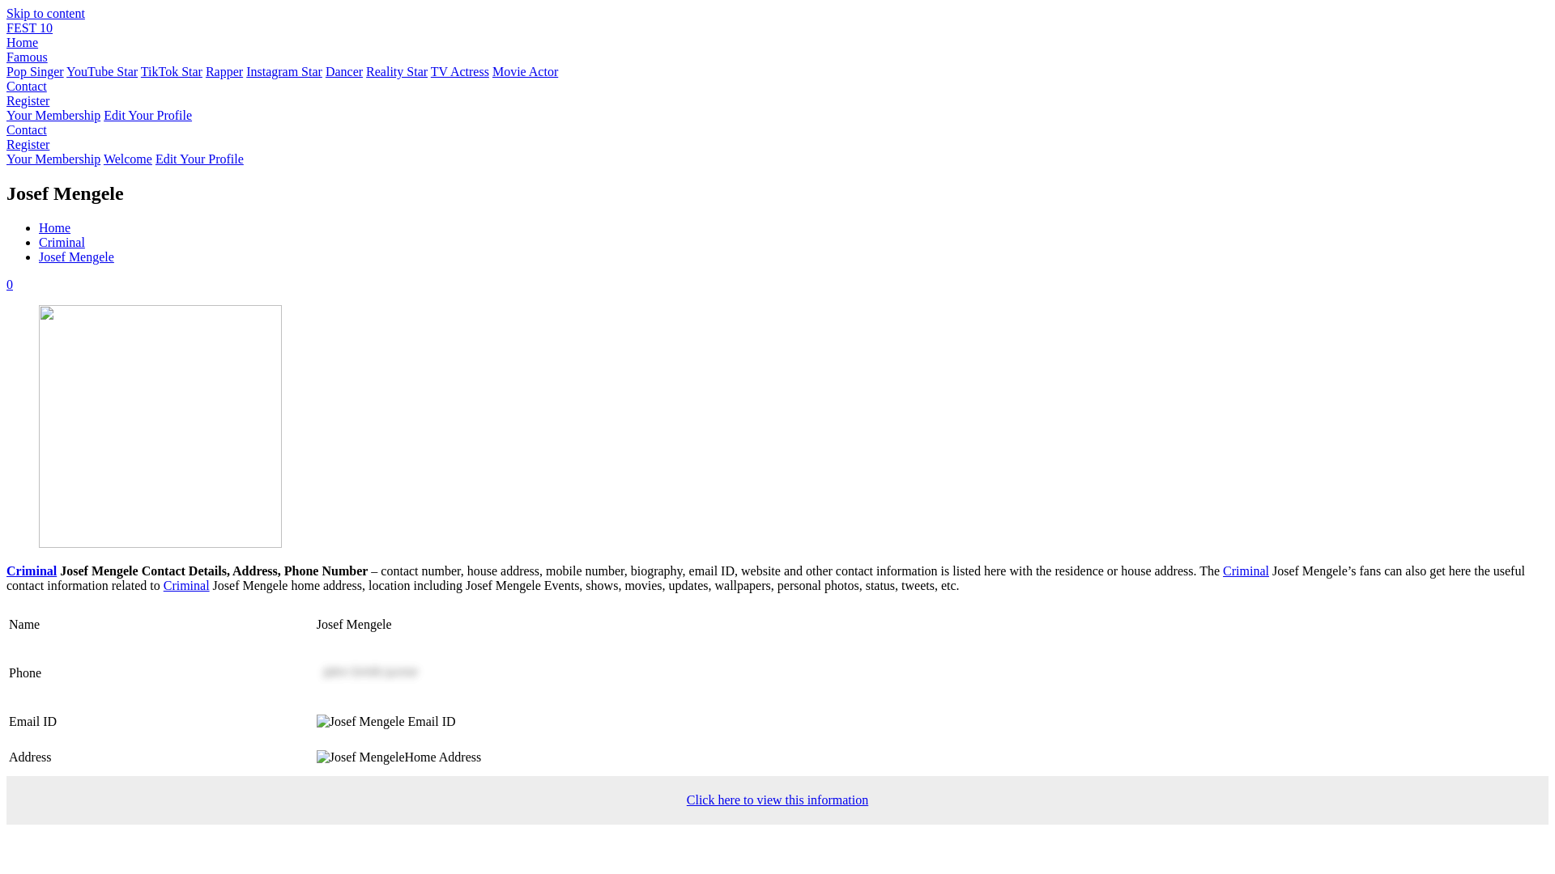  What do you see at coordinates (53, 115) in the screenshot?
I see `Your Membership` at bounding box center [53, 115].